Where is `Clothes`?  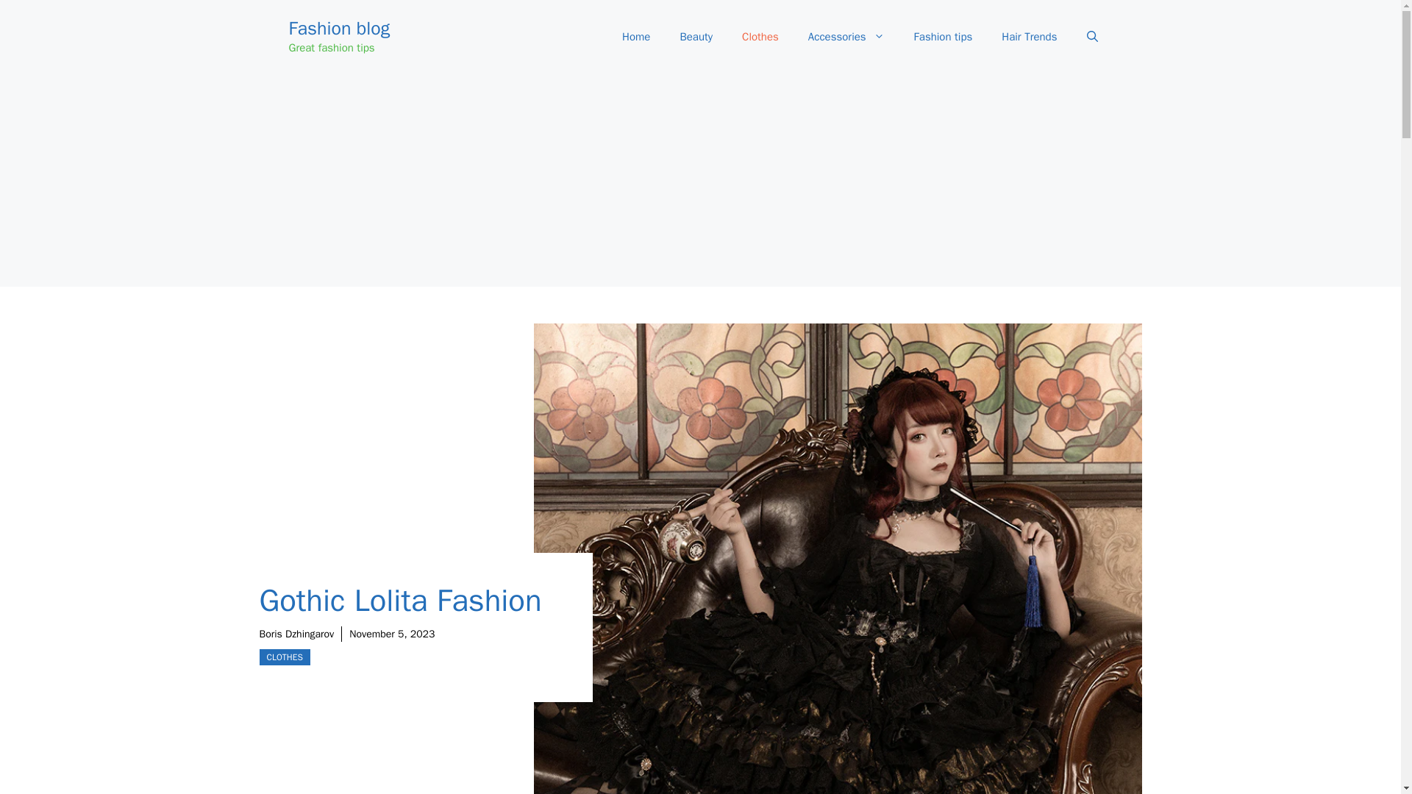 Clothes is located at coordinates (760, 37).